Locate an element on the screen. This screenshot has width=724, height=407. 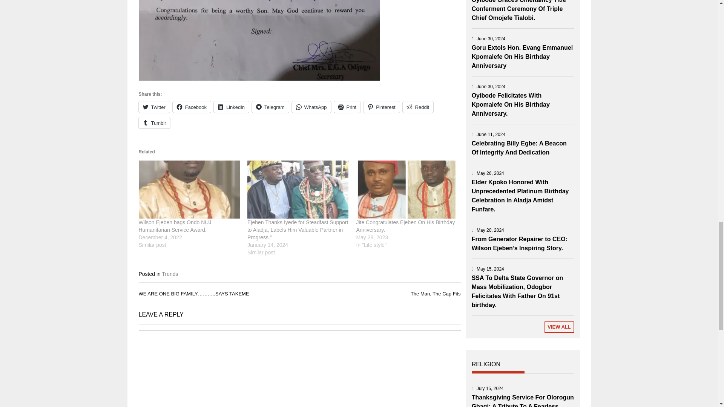
Print is located at coordinates (347, 107).